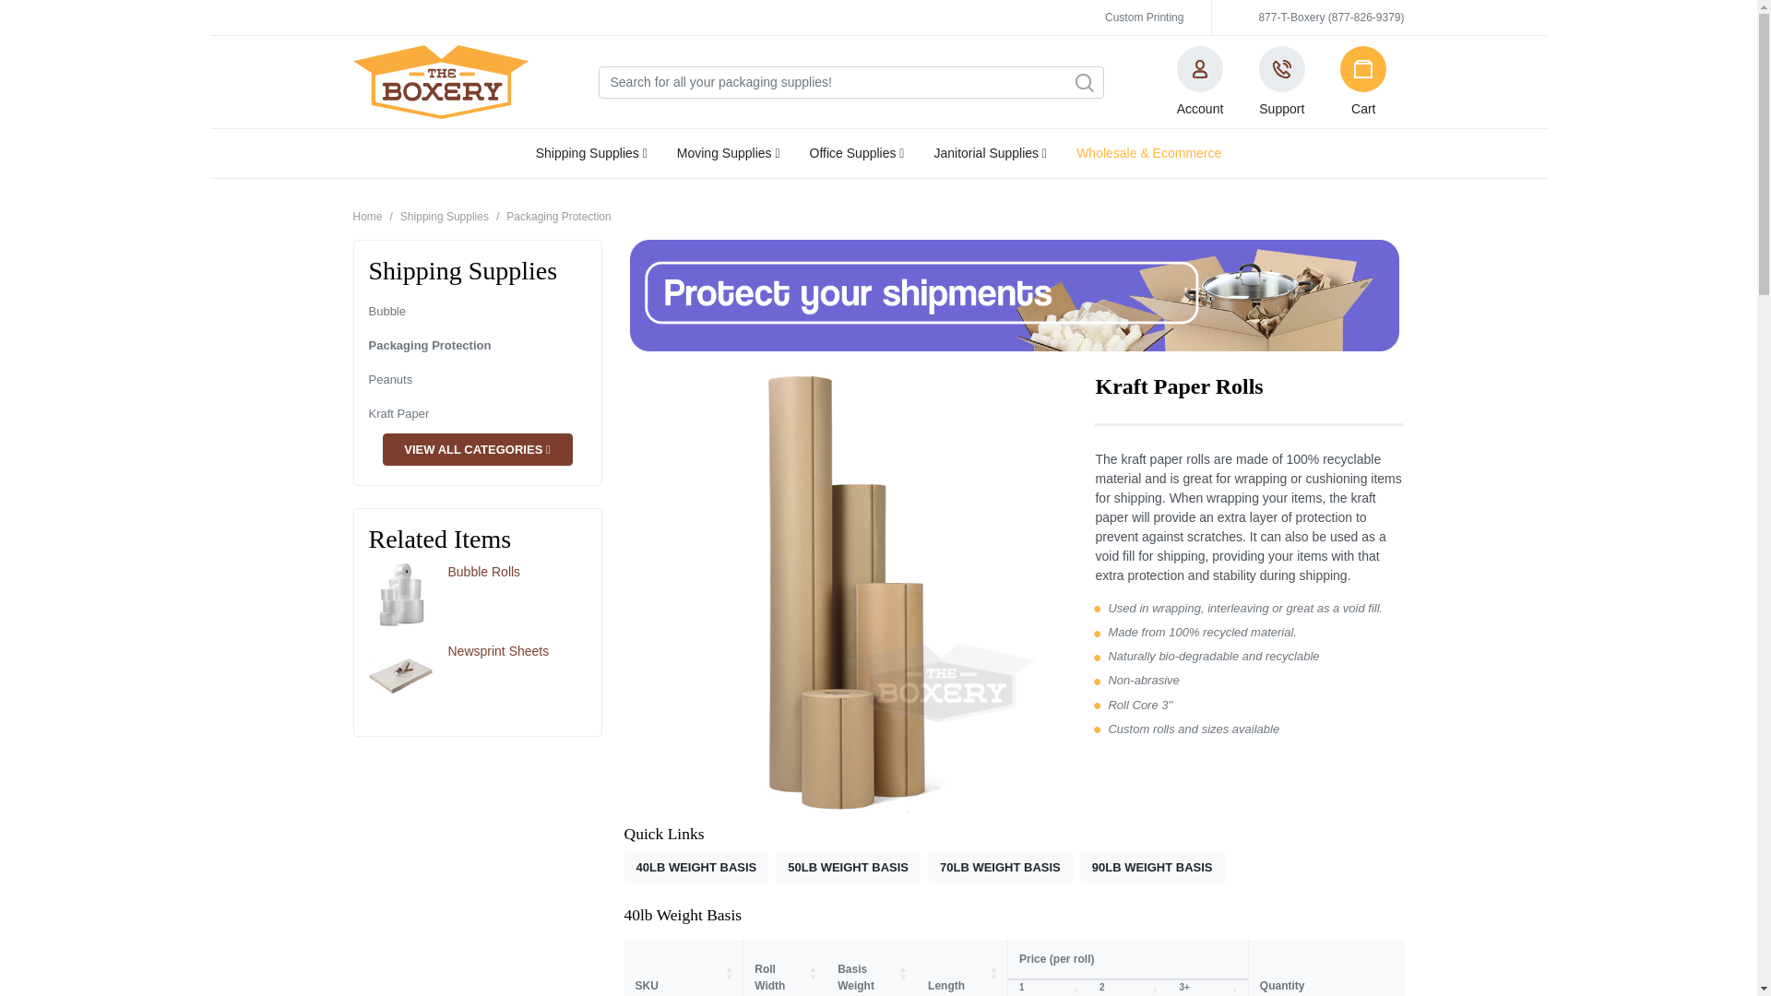 The image size is (1771, 996). I want to click on Packaging Protection, so click(430, 345).